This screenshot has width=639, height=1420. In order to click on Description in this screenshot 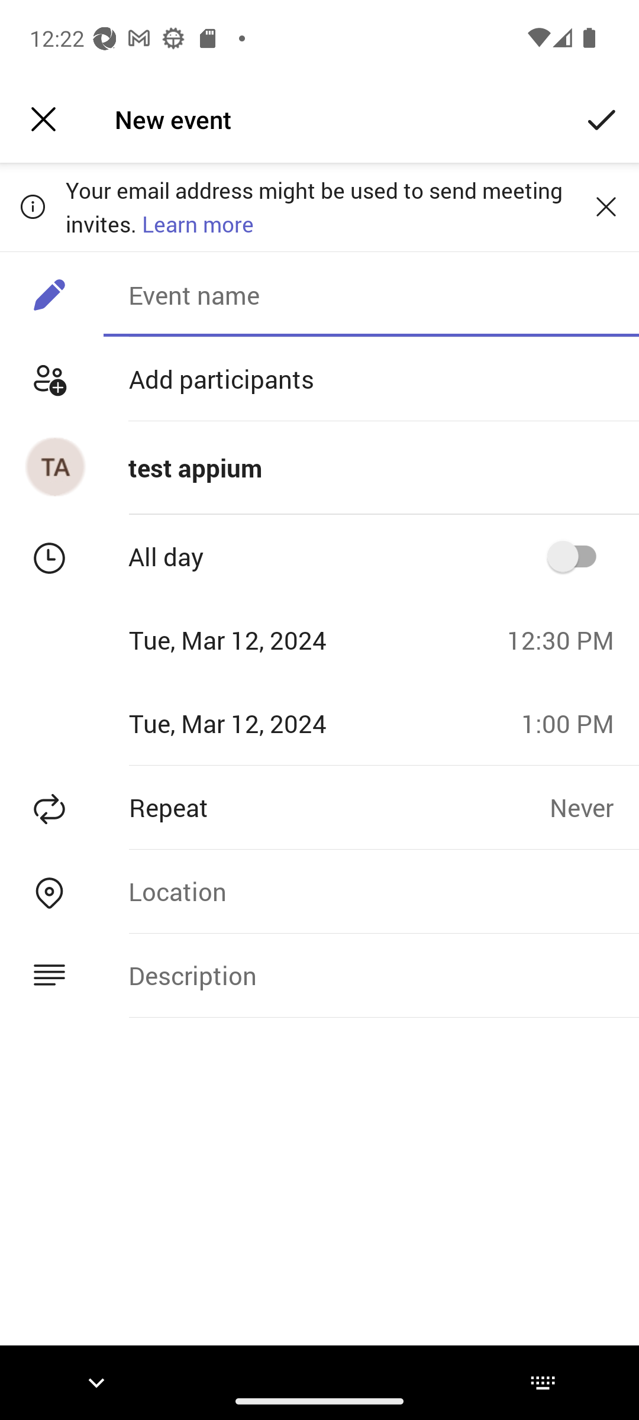, I will do `click(371, 975)`.